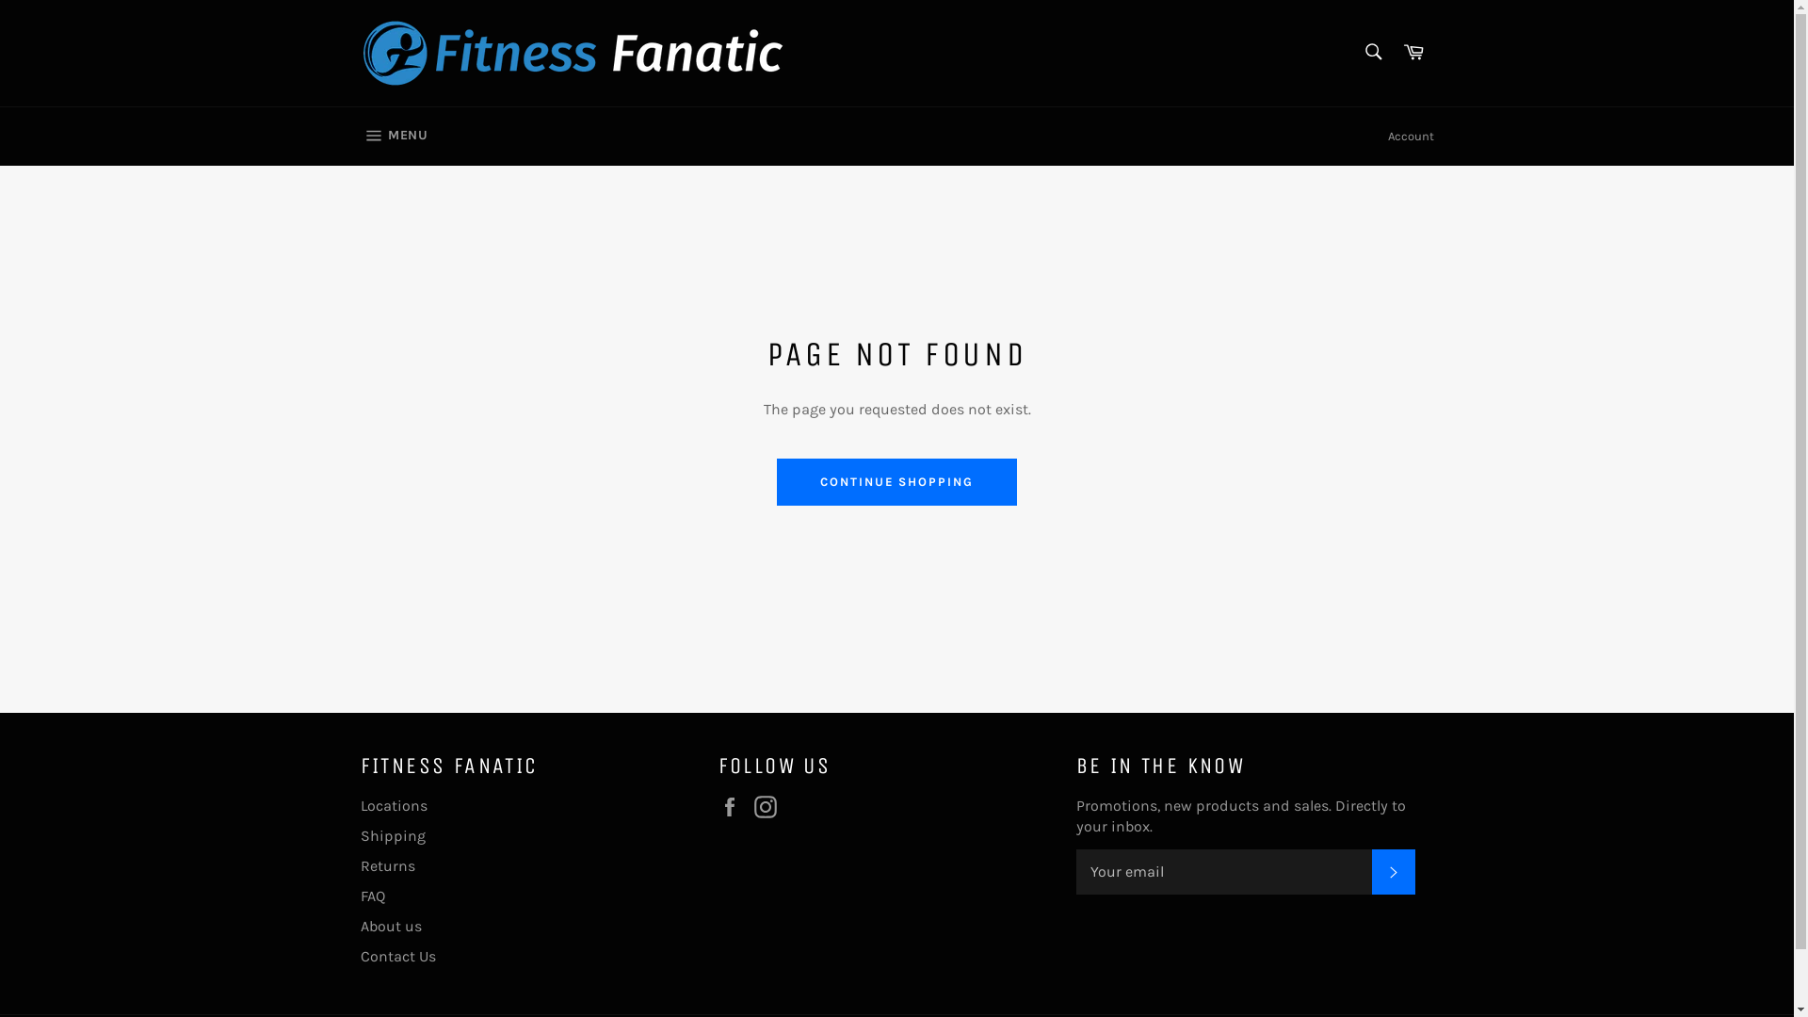  Describe the element at coordinates (372, 896) in the screenshot. I see `FAQ` at that location.